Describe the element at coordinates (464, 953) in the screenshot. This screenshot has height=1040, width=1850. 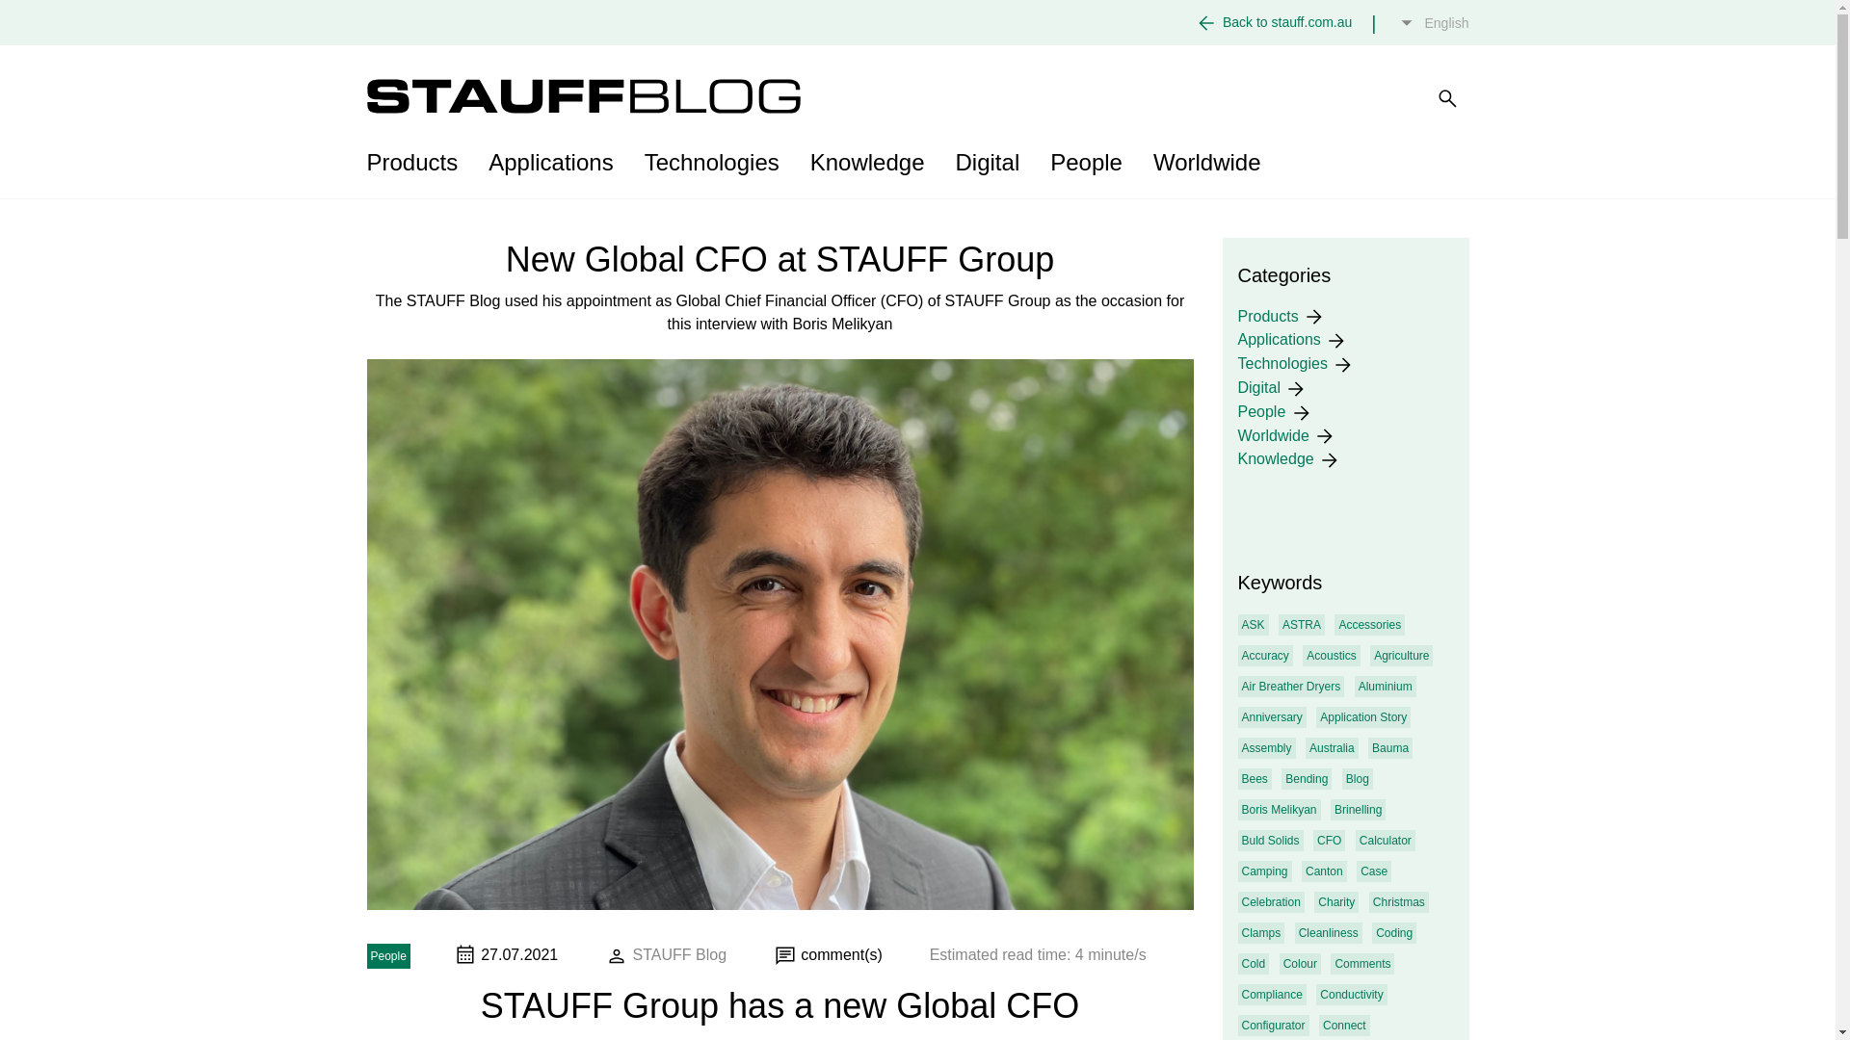
I see `calendar` at that location.